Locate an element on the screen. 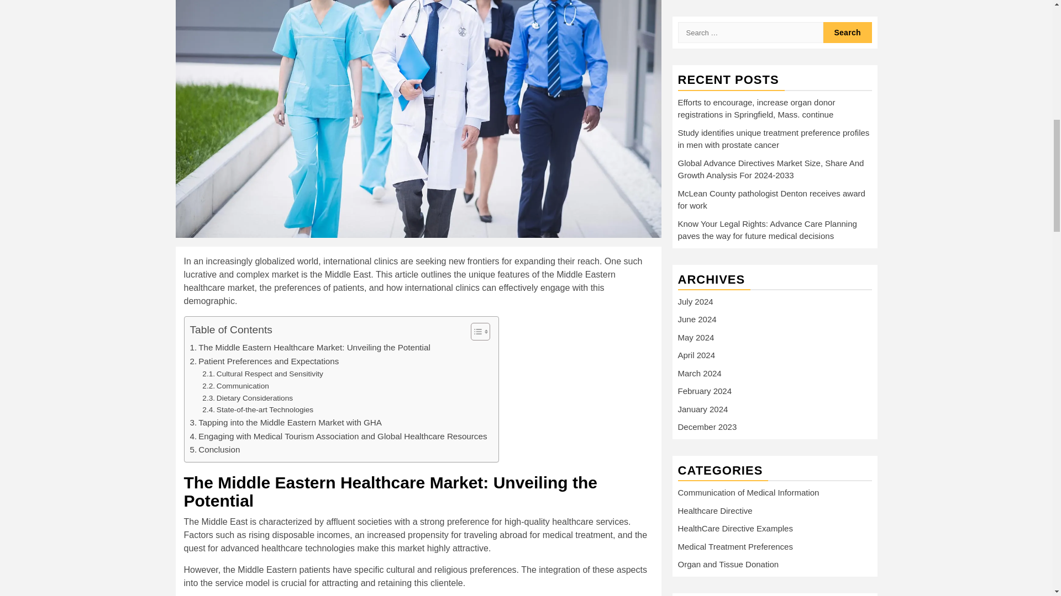 This screenshot has width=1061, height=596. Dietary Considerations is located at coordinates (248, 398).